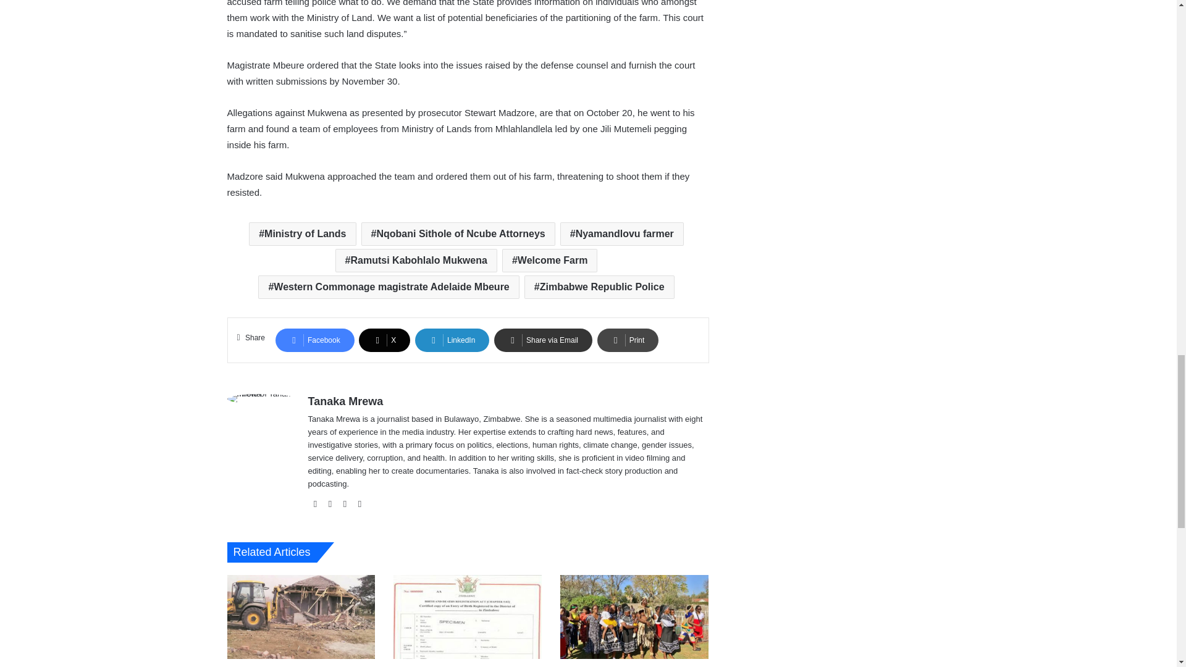 The width and height of the screenshot is (1186, 667). What do you see at coordinates (360, 504) in the screenshot?
I see `TikTok` at bounding box center [360, 504].